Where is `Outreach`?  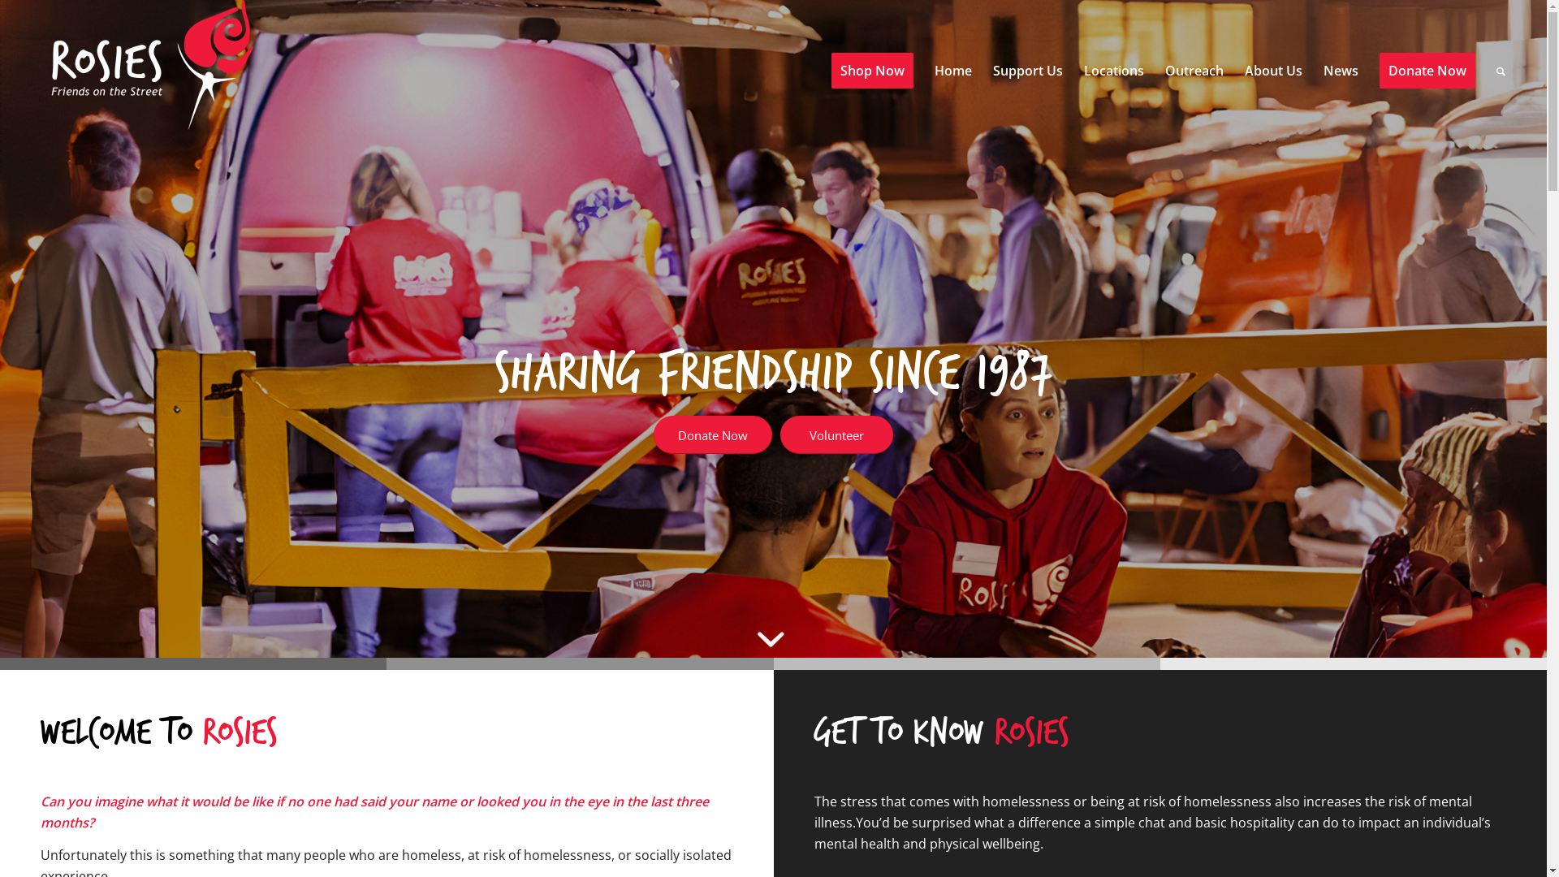 Outreach is located at coordinates (1194, 71).